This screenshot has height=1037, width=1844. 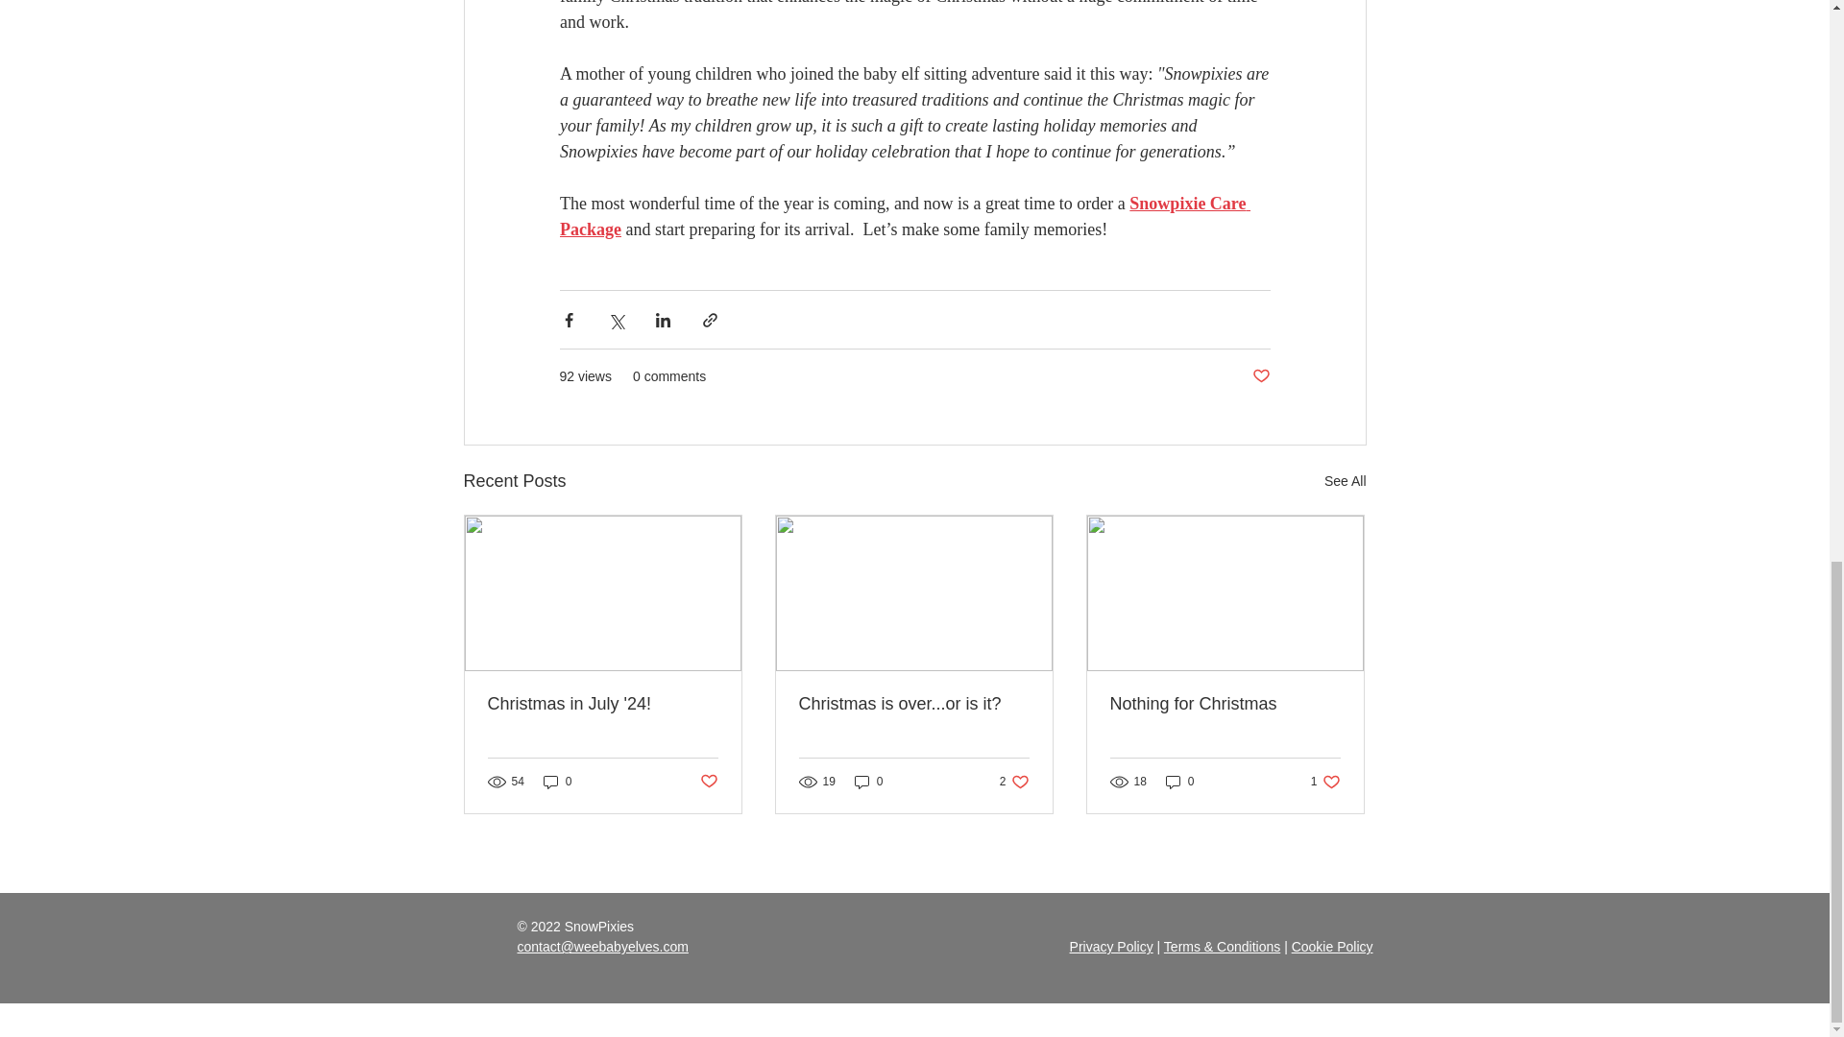 I want to click on Nothing for Christmas, so click(x=1225, y=704).